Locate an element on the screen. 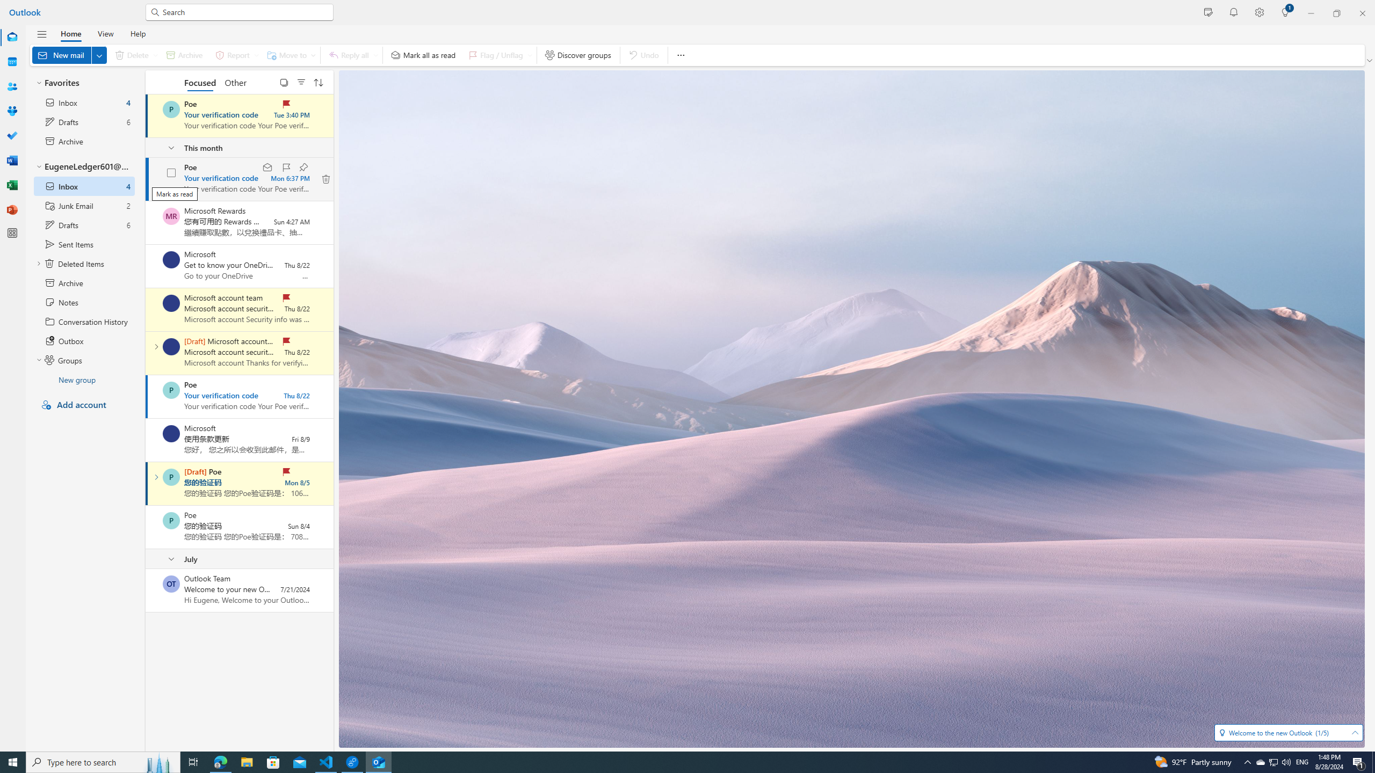  Report is located at coordinates (235, 55).